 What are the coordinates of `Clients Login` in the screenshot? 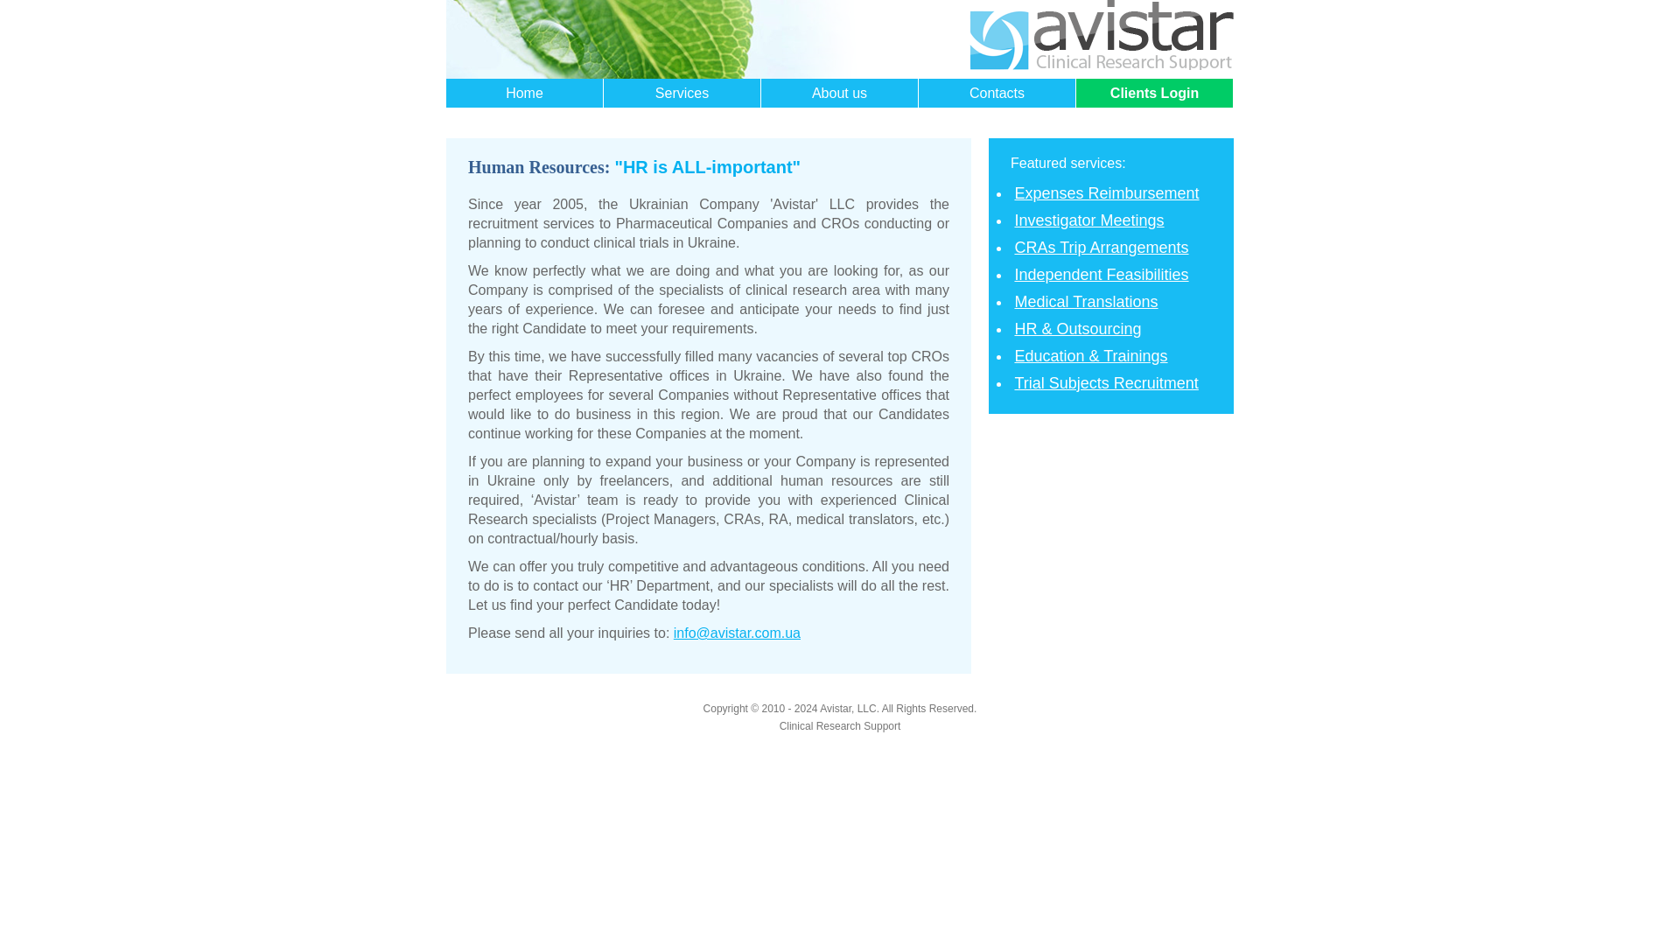 It's located at (1155, 93).